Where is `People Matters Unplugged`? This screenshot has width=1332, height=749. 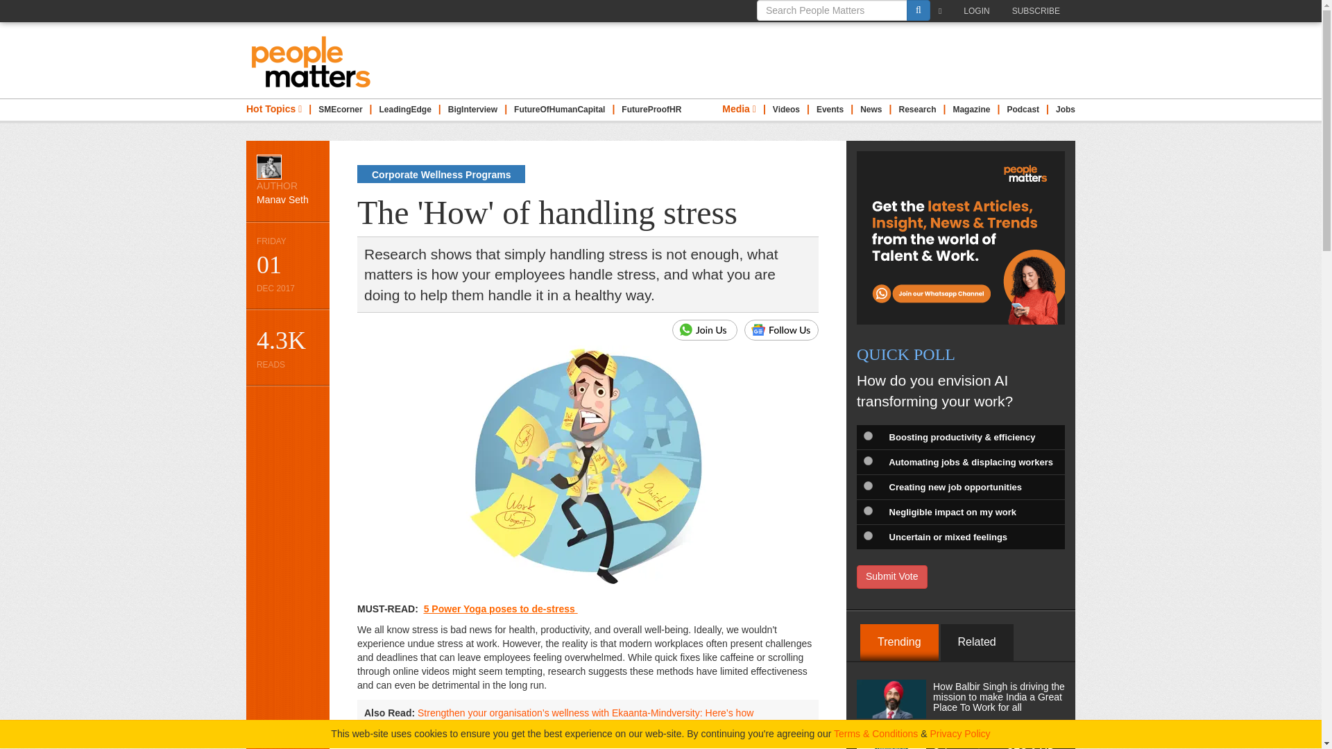 People Matters Unplugged is located at coordinates (1023, 110).